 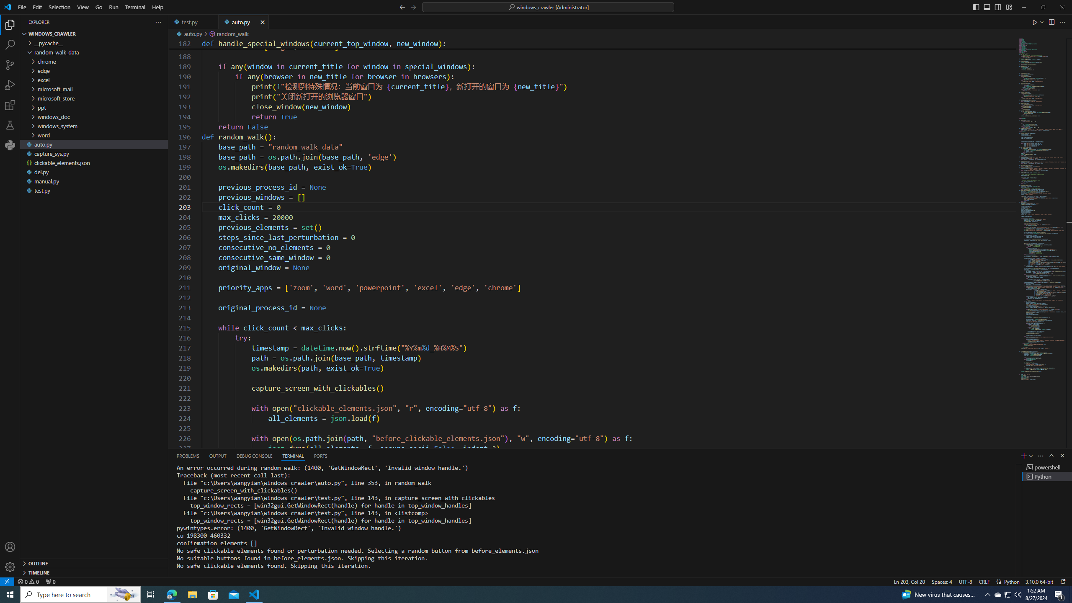 I want to click on Title actions, so click(x=992, y=7).